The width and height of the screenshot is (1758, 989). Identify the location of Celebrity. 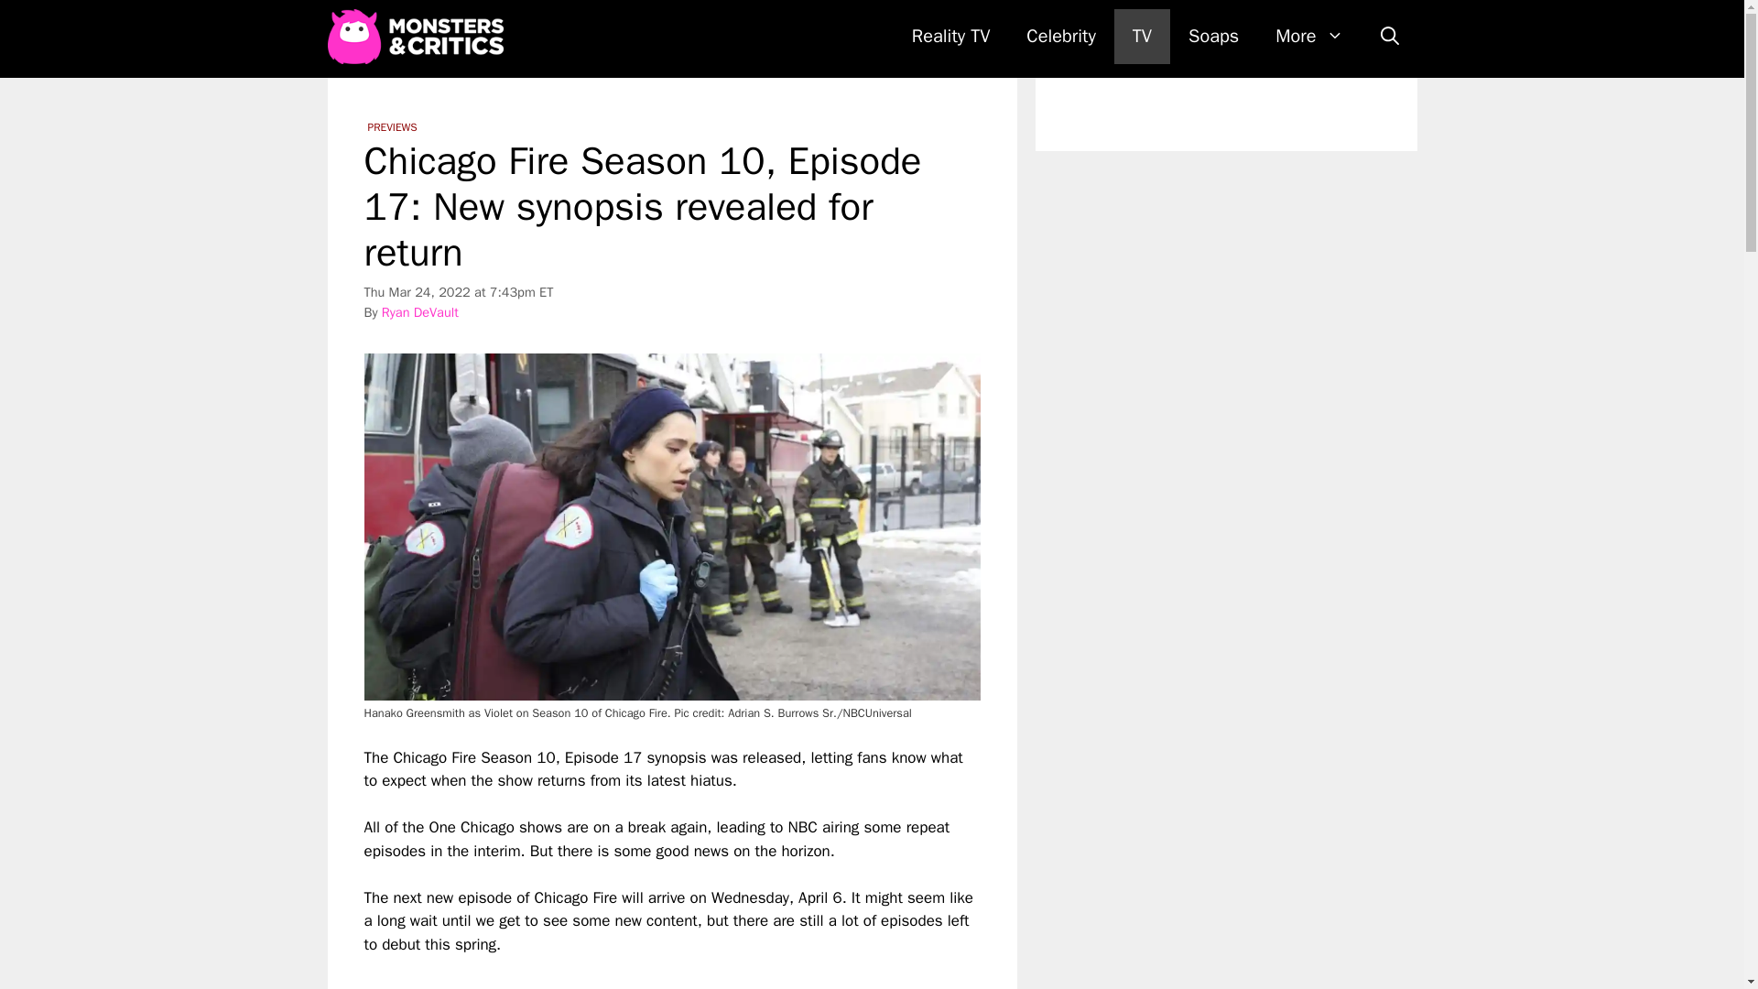
(1060, 37).